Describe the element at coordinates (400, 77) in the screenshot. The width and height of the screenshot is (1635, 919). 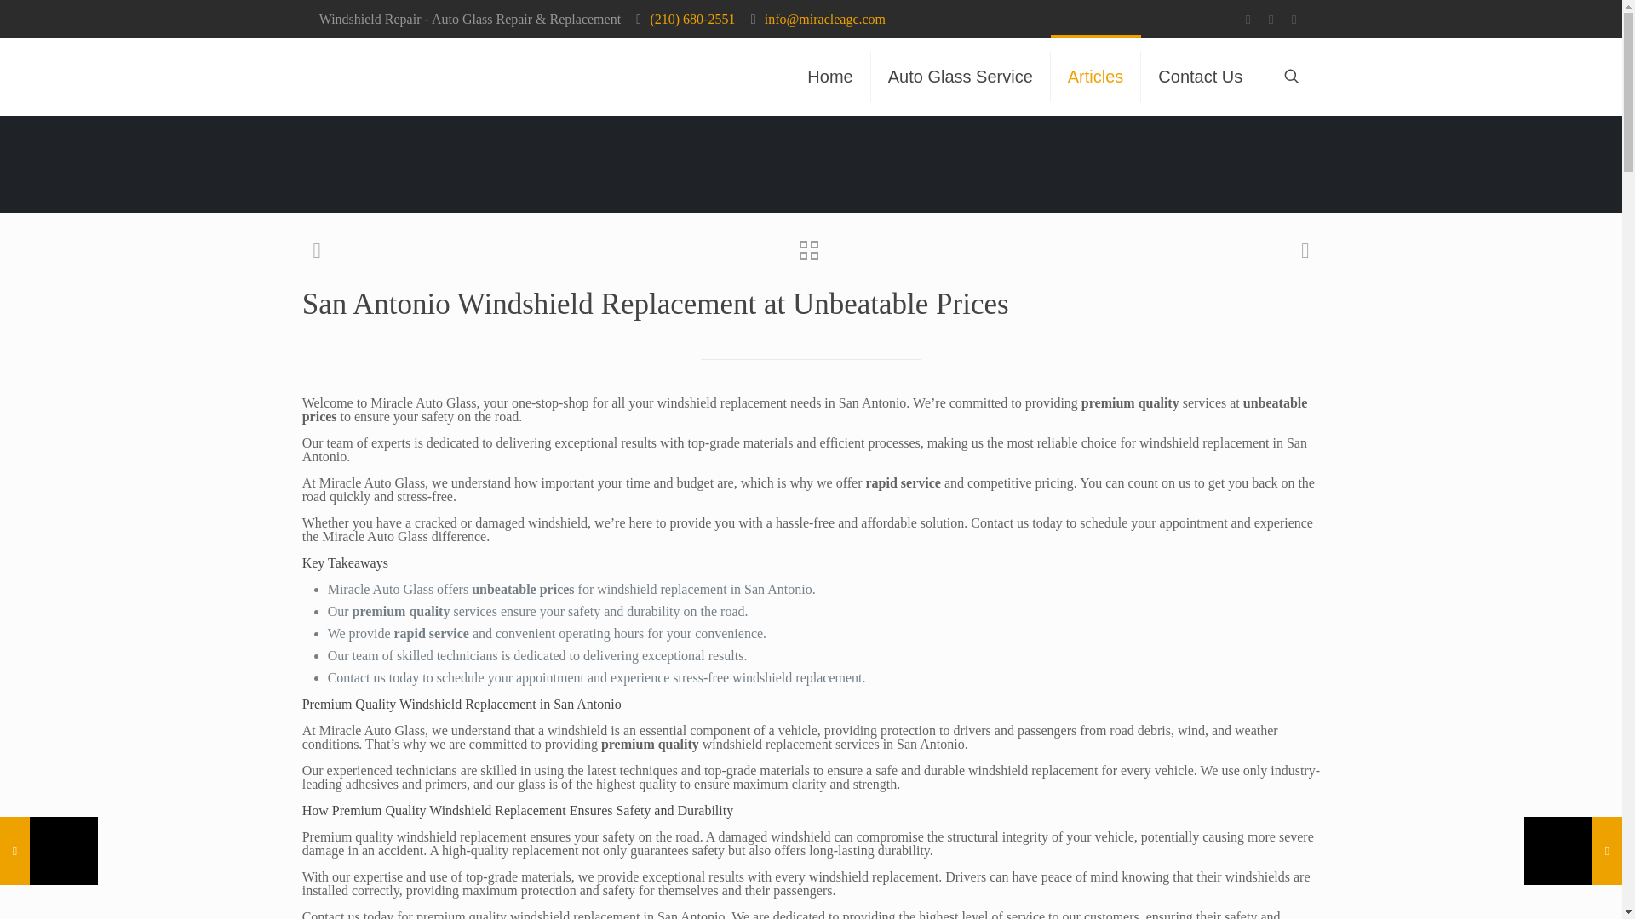
I see `Miracle Auto Glass Center` at that location.